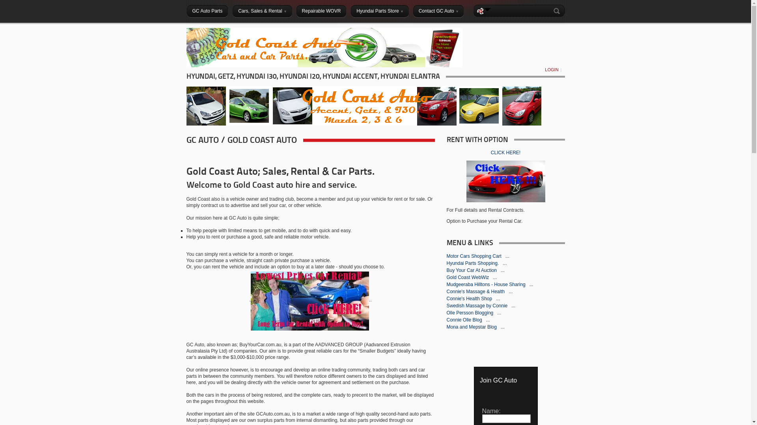 Image resolution: width=757 pixels, height=425 pixels. Describe the element at coordinates (470, 299) in the screenshot. I see `Connie's Health Shop` at that location.